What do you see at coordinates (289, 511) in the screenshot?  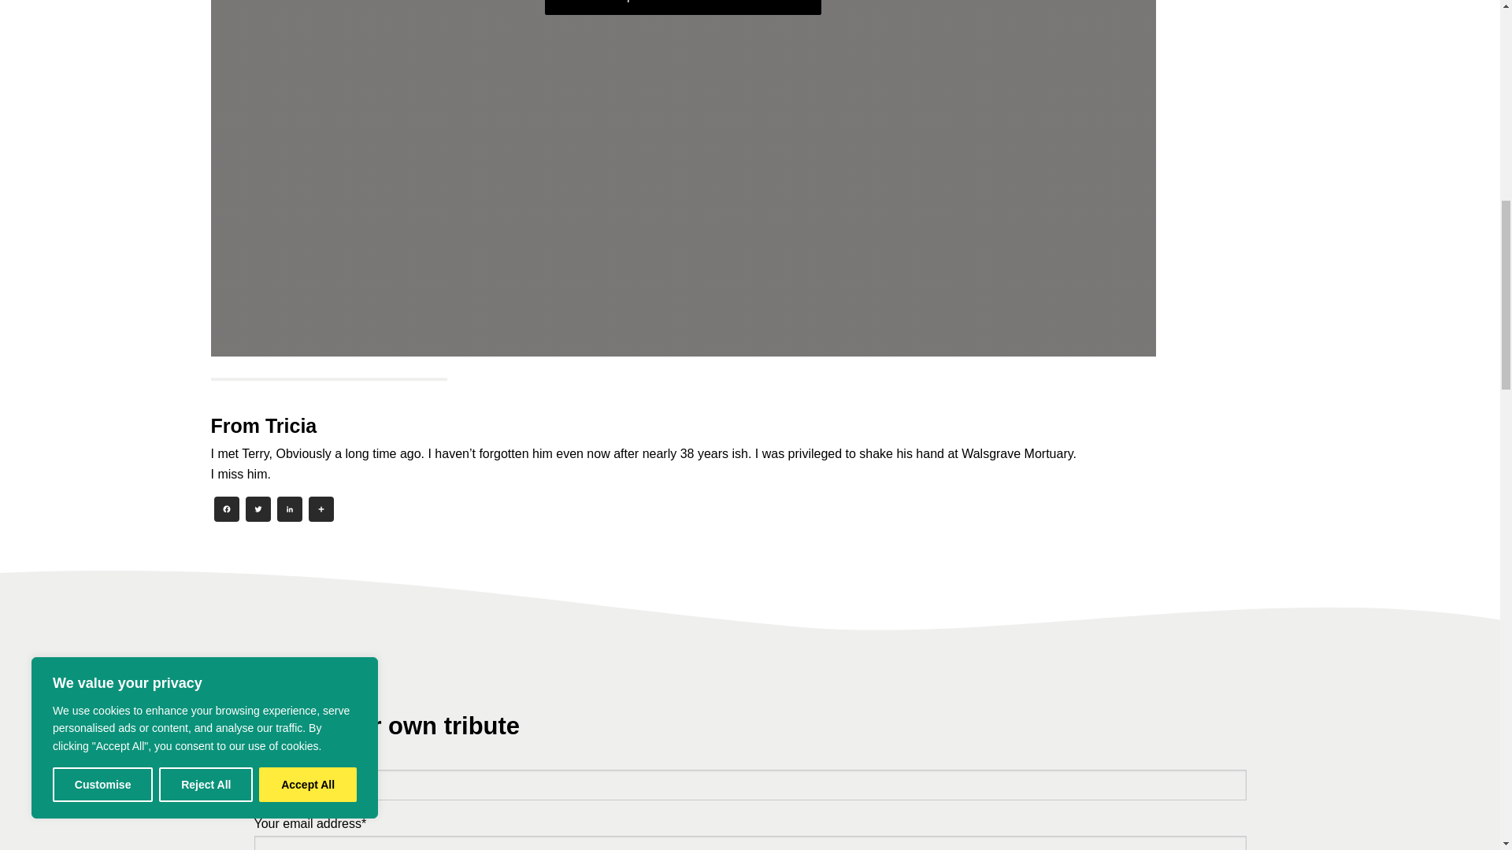 I see `LinkedIn` at bounding box center [289, 511].